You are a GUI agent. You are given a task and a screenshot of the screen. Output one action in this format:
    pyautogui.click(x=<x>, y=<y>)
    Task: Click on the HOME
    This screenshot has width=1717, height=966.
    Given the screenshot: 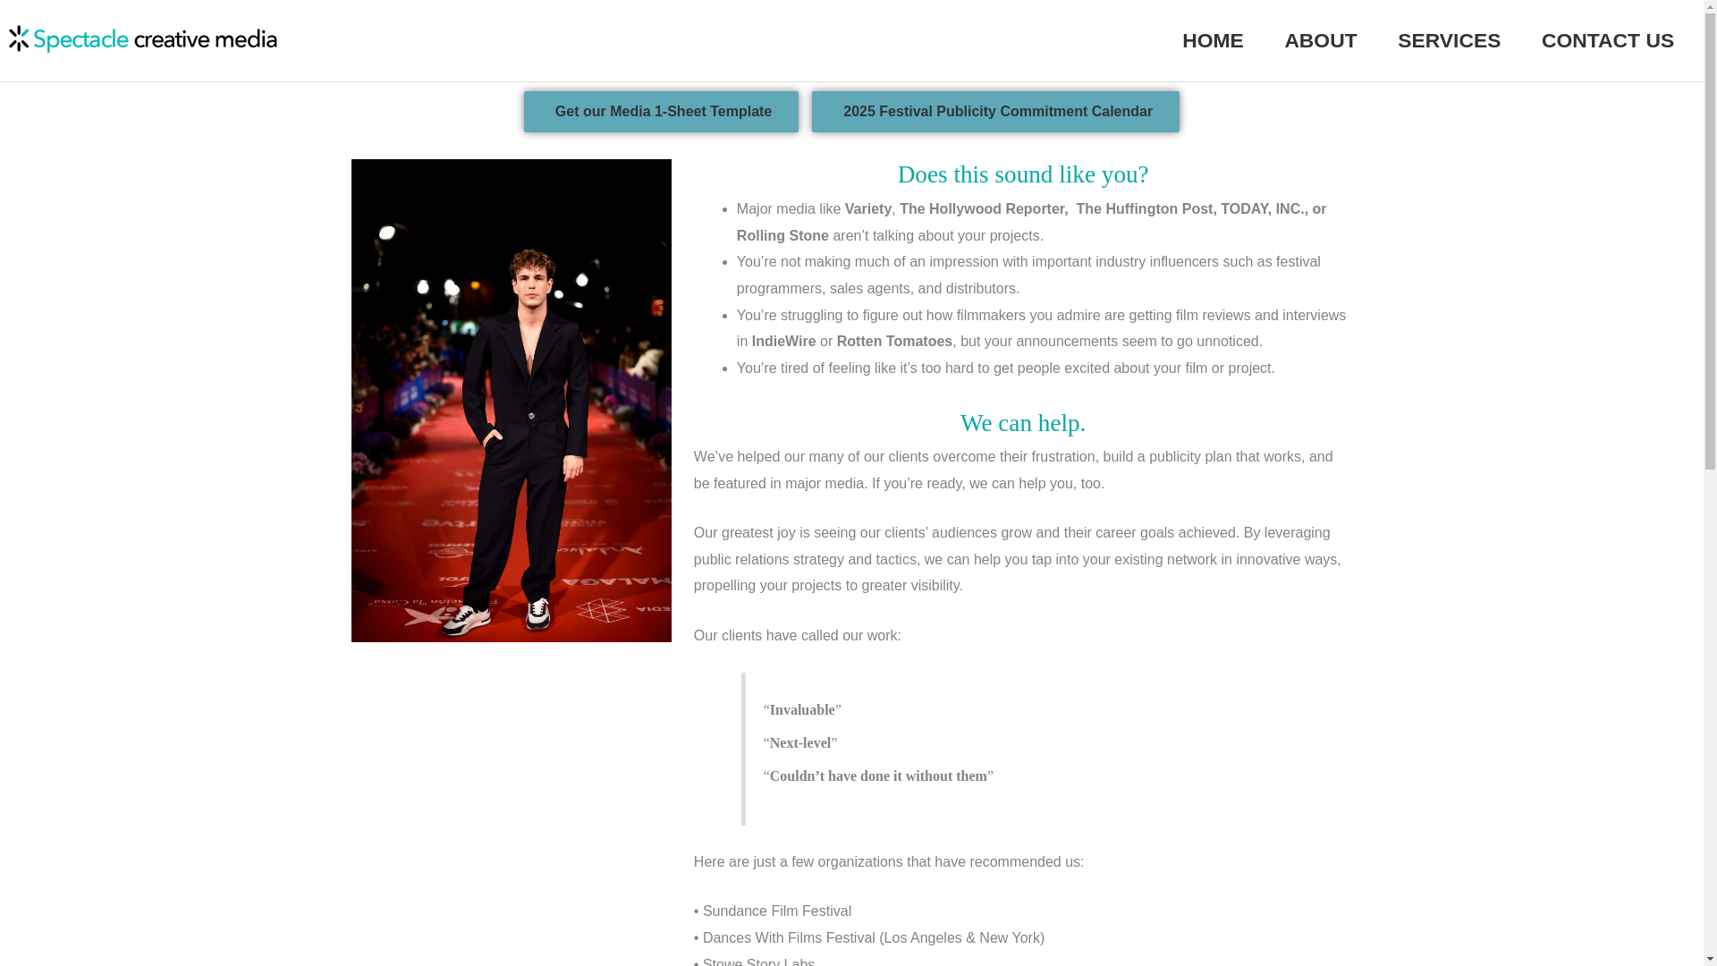 What is the action you would take?
    pyautogui.click(x=1213, y=40)
    